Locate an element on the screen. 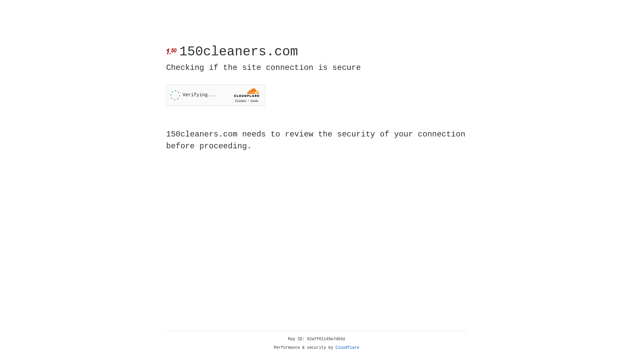  Widget containing a Cloudflare security challenge is located at coordinates (216, 95).